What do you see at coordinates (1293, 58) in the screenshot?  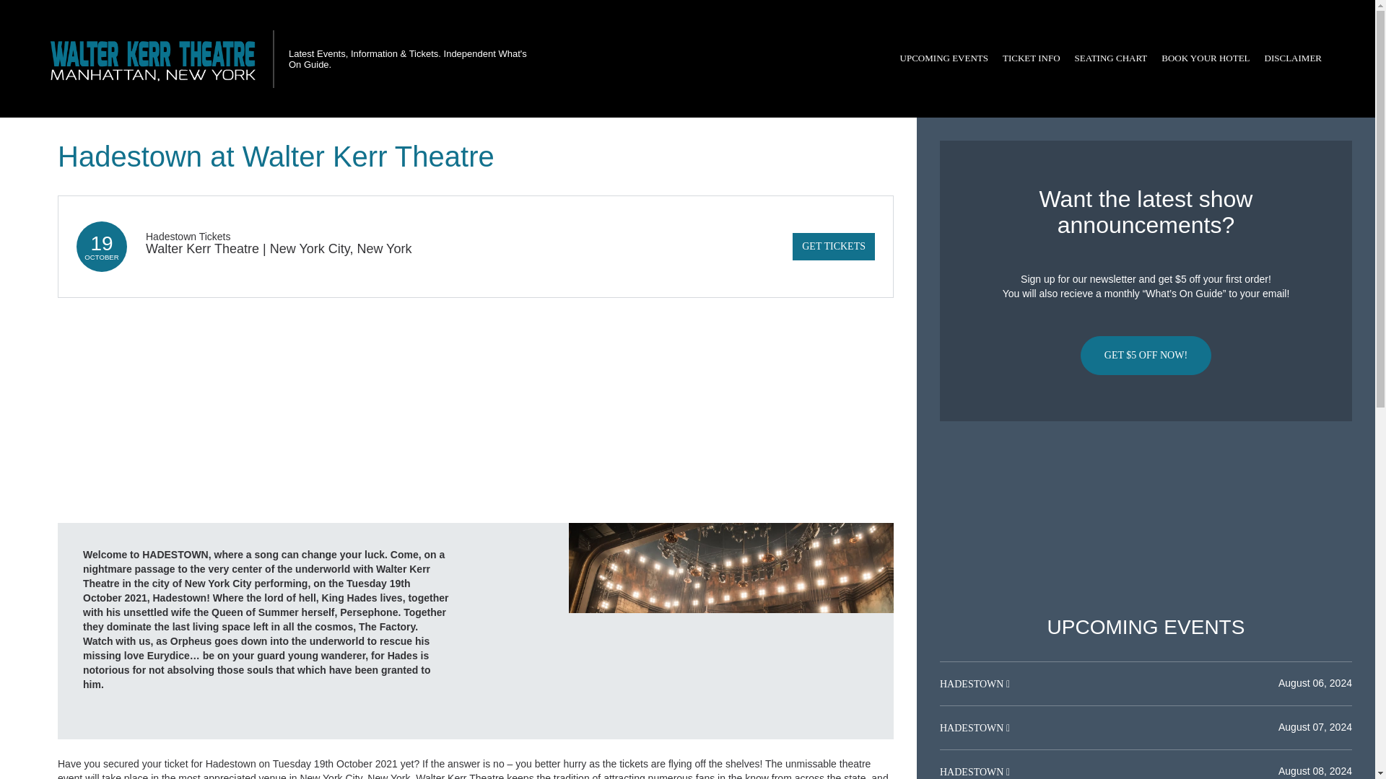 I see `DISCLAIMER` at bounding box center [1293, 58].